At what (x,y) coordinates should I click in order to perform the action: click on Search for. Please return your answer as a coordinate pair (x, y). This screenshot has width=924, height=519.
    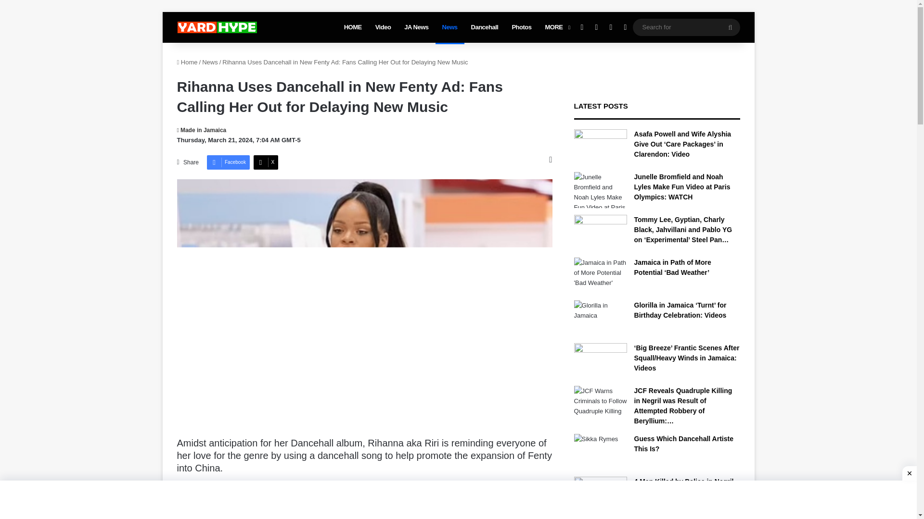
    Looking at the image, I should click on (686, 27).